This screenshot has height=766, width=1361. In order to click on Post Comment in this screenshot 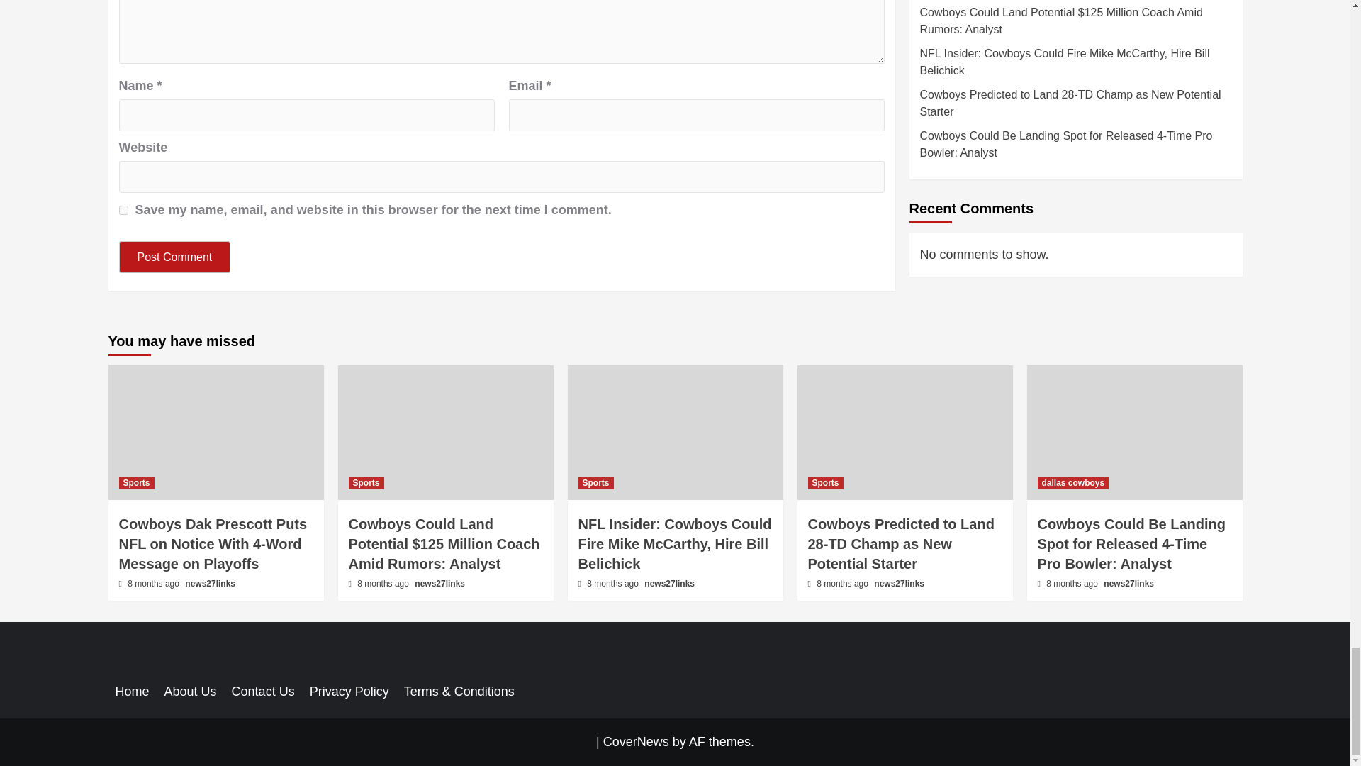, I will do `click(175, 257)`.